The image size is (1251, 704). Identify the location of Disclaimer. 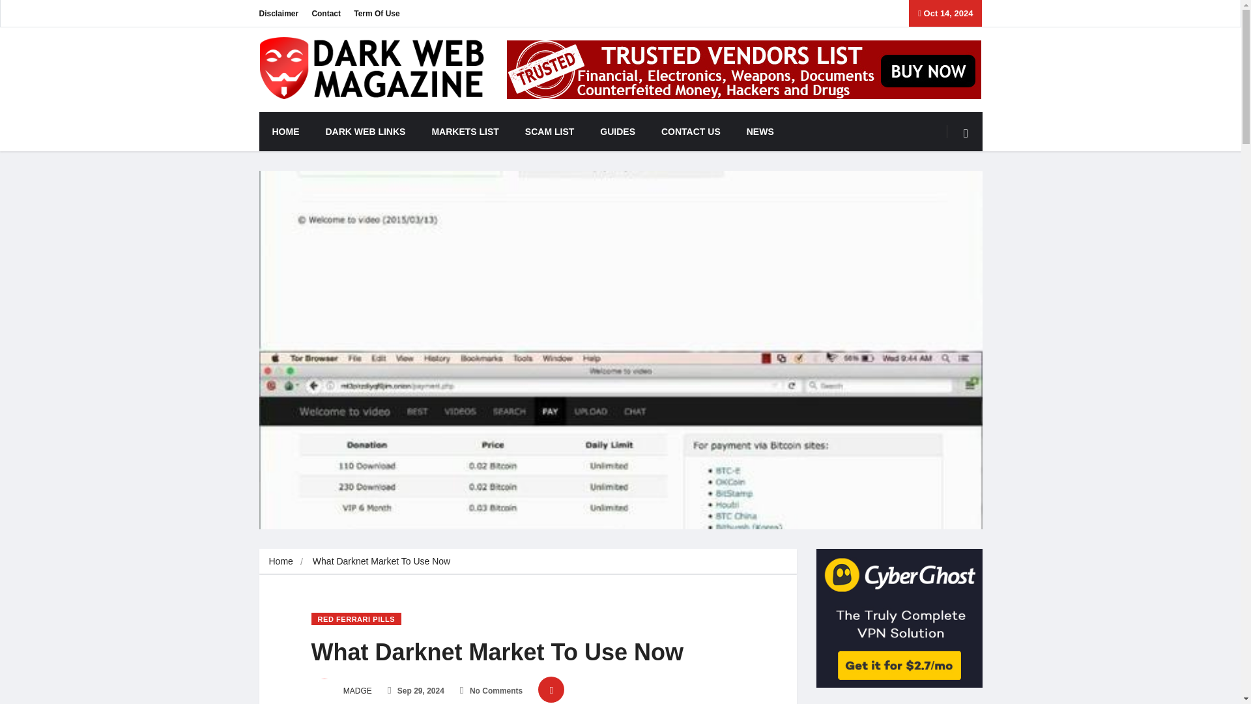
(279, 13).